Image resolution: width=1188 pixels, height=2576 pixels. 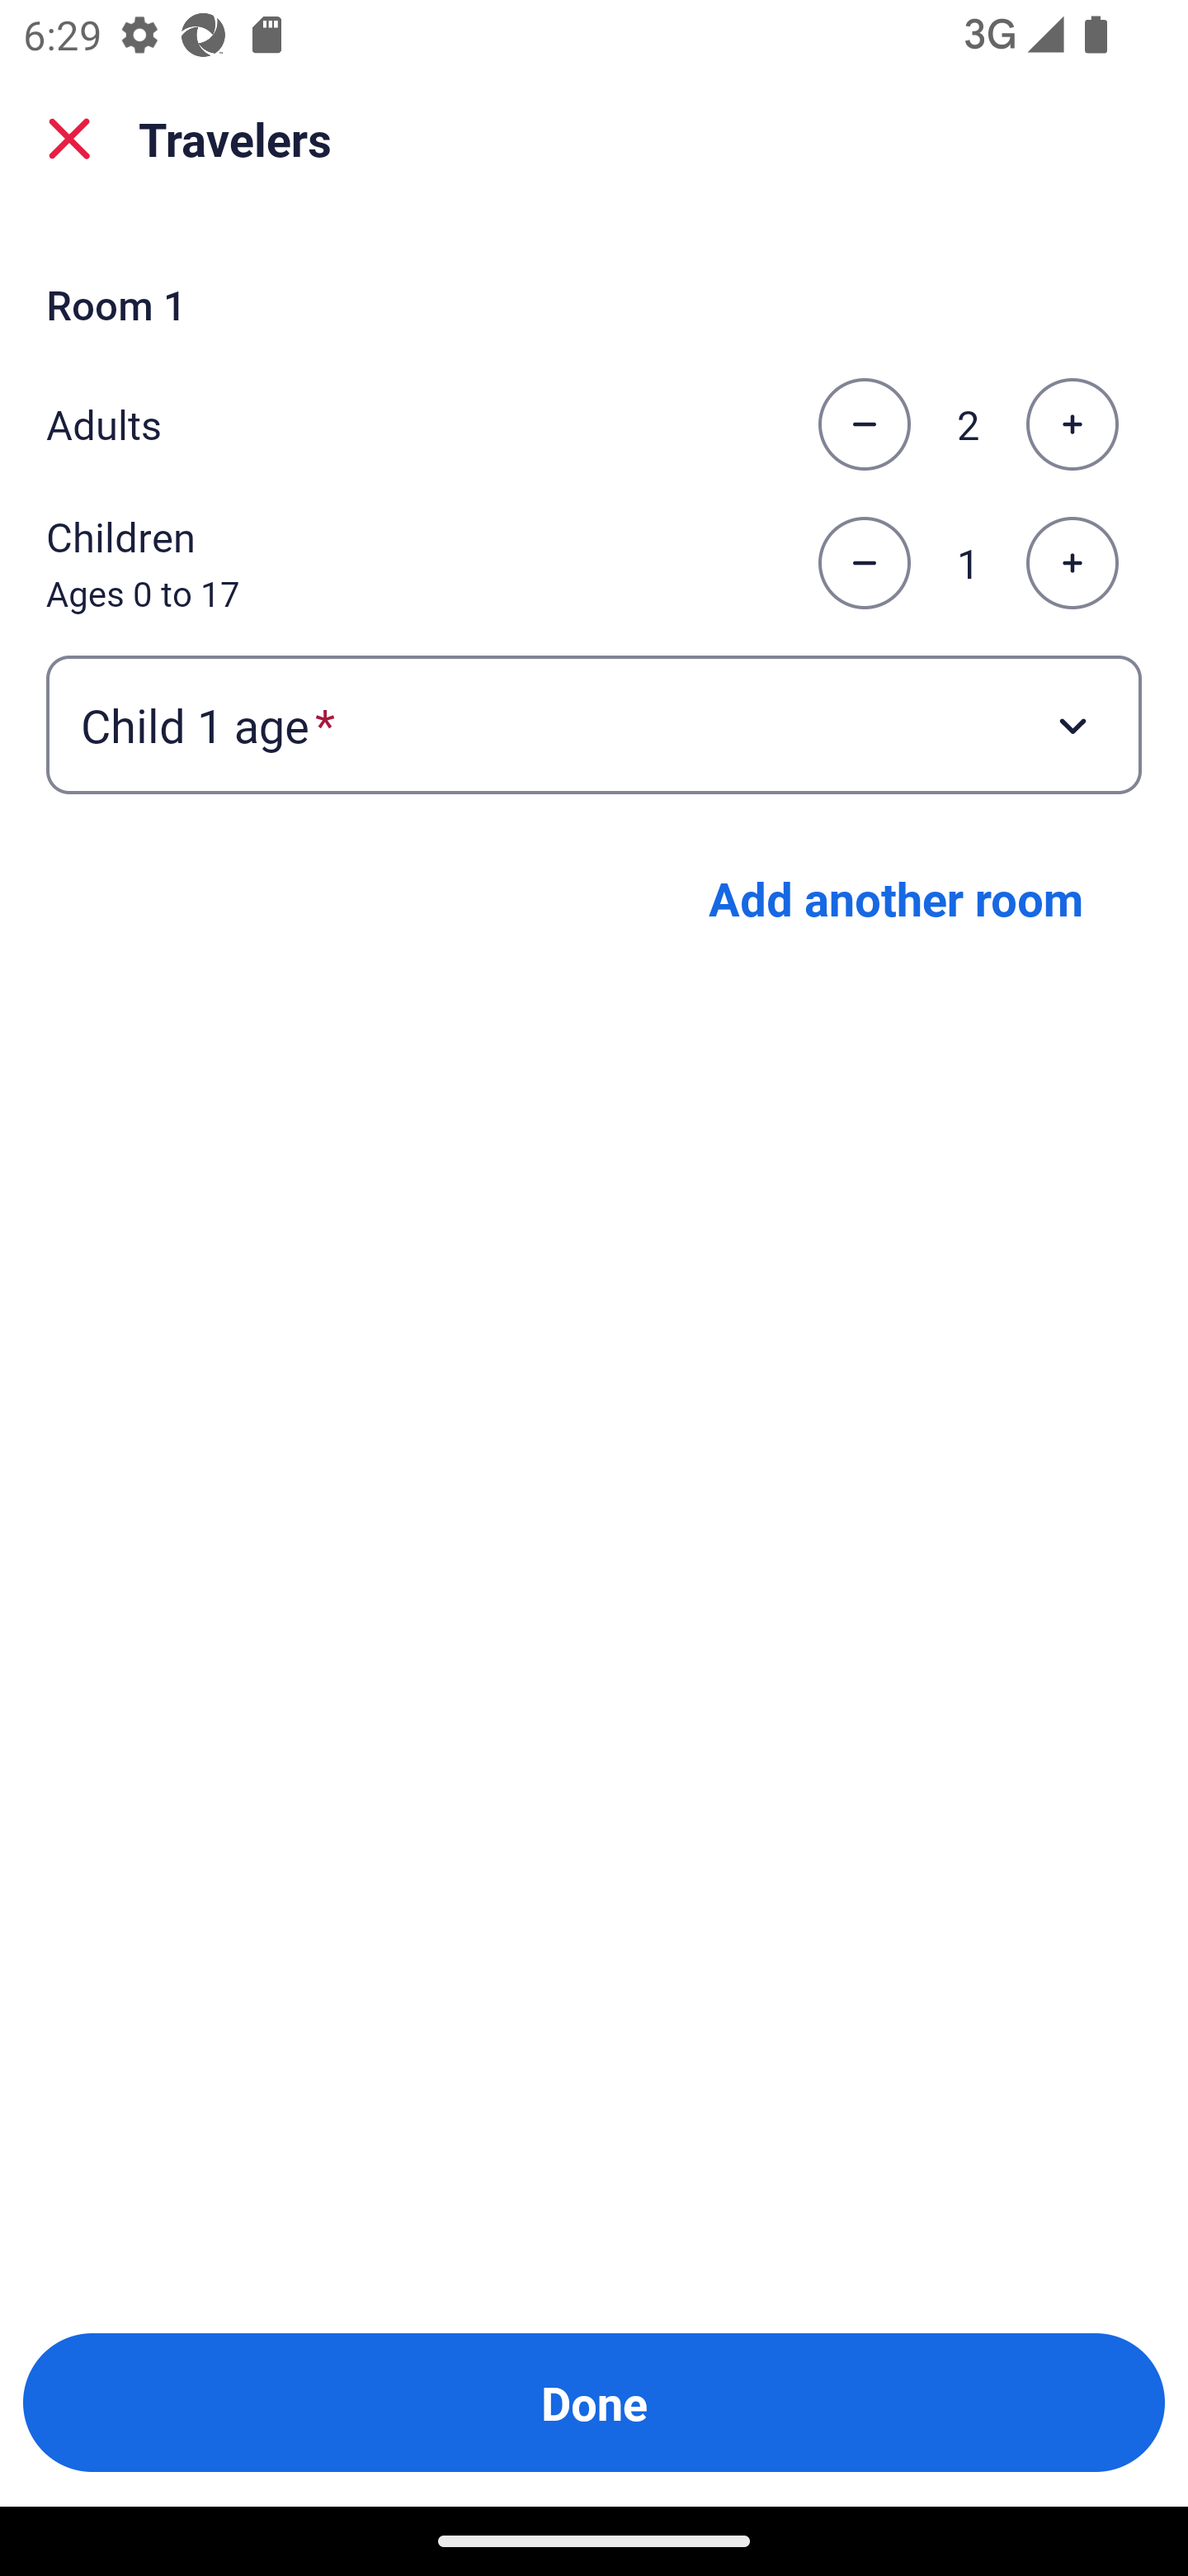 I want to click on close, so click(x=69, y=139).